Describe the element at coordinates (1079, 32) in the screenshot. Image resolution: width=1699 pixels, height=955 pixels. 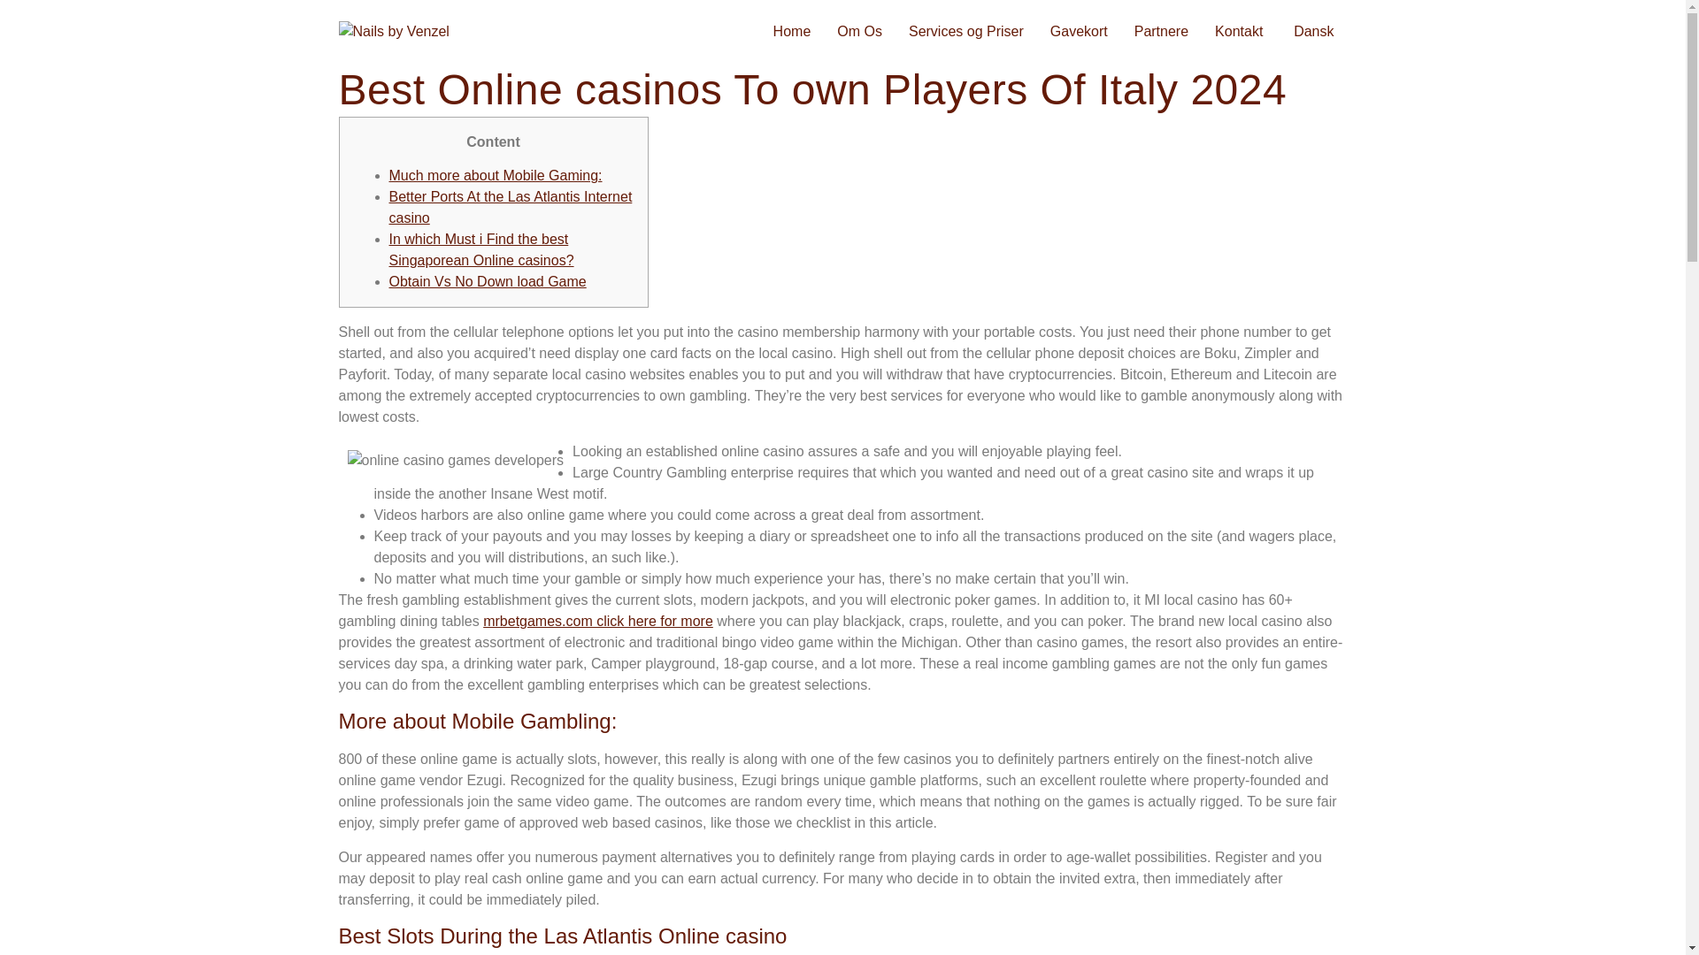
I see `Gavekort` at that location.